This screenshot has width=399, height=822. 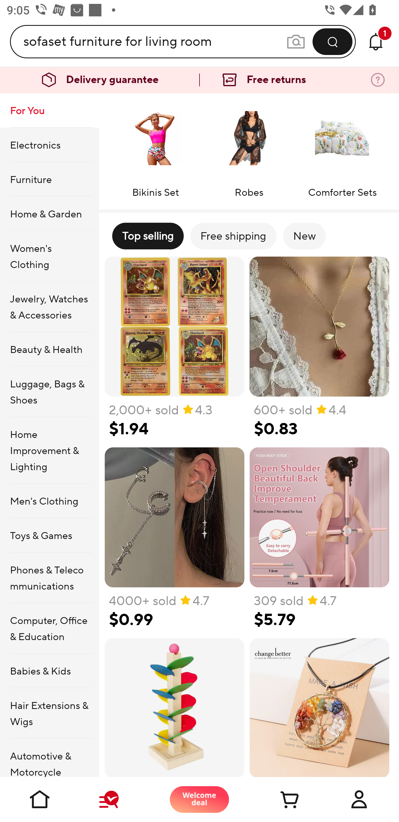 I want to click on Delivery guarantee Free returns, so click(x=199, y=80).